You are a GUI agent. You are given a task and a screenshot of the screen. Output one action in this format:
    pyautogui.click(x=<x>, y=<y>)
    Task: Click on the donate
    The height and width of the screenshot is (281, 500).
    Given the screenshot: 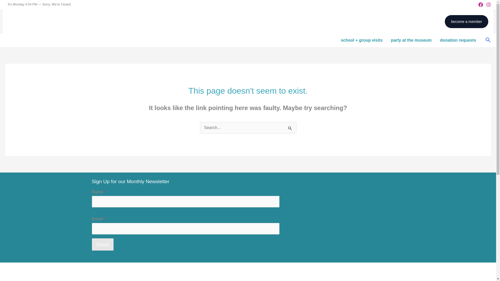 What is the action you would take?
    pyautogui.click(x=393, y=21)
    